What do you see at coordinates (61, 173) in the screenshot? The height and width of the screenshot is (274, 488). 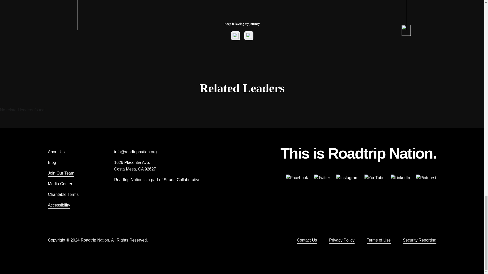 I see `Join Our Team` at bounding box center [61, 173].